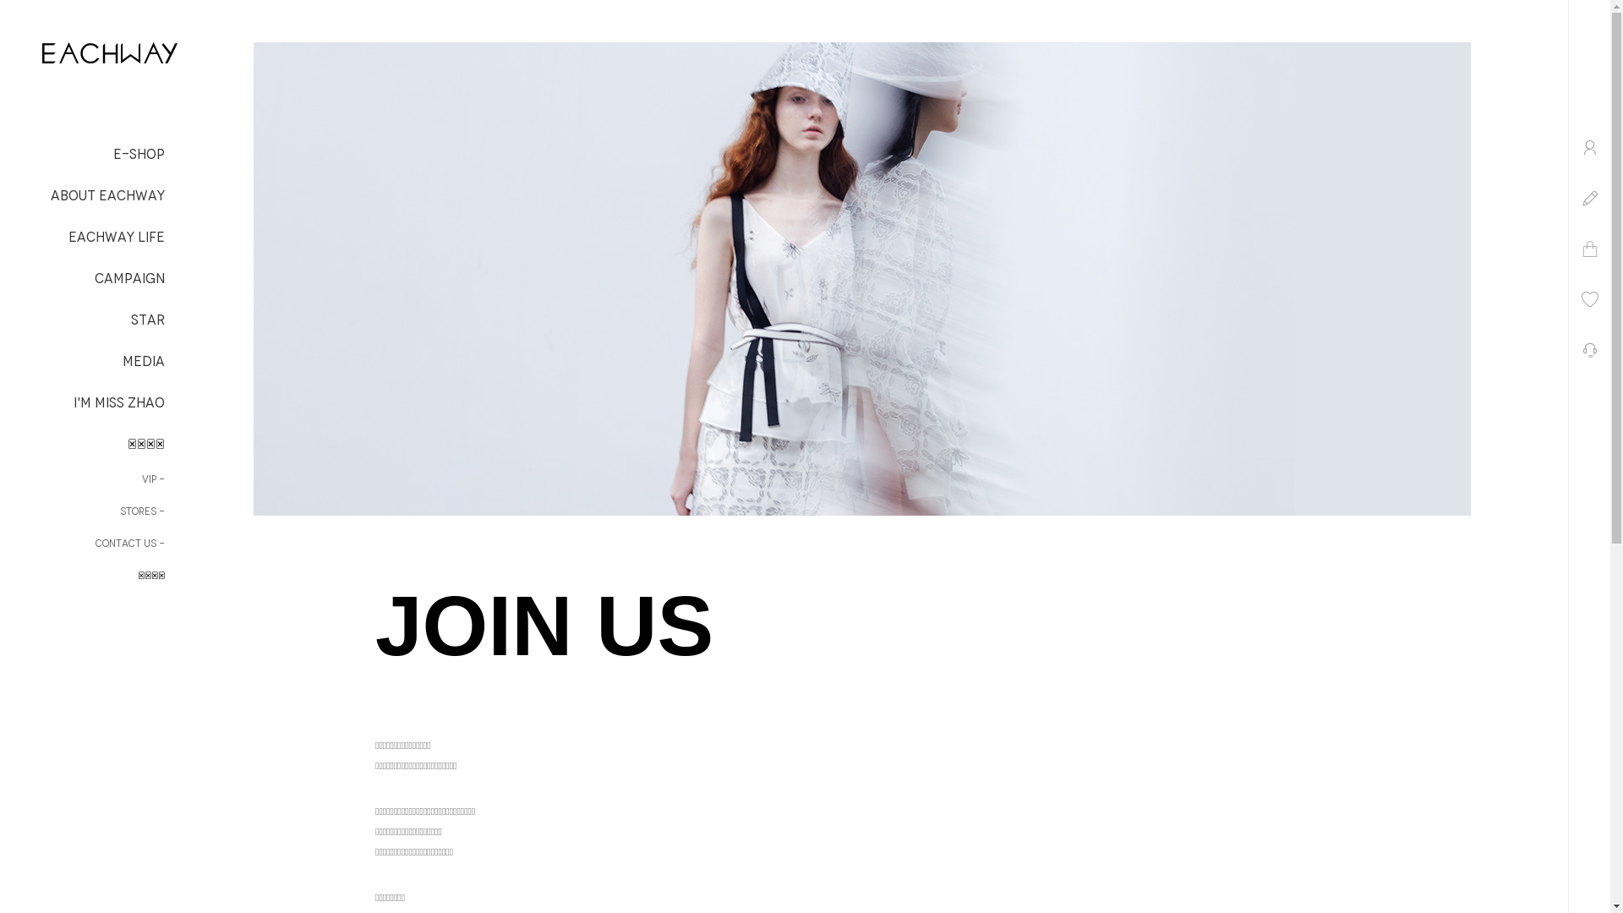 The image size is (1623, 913). What do you see at coordinates (83, 544) in the screenshot?
I see `CONTACT US -` at bounding box center [83, 544].